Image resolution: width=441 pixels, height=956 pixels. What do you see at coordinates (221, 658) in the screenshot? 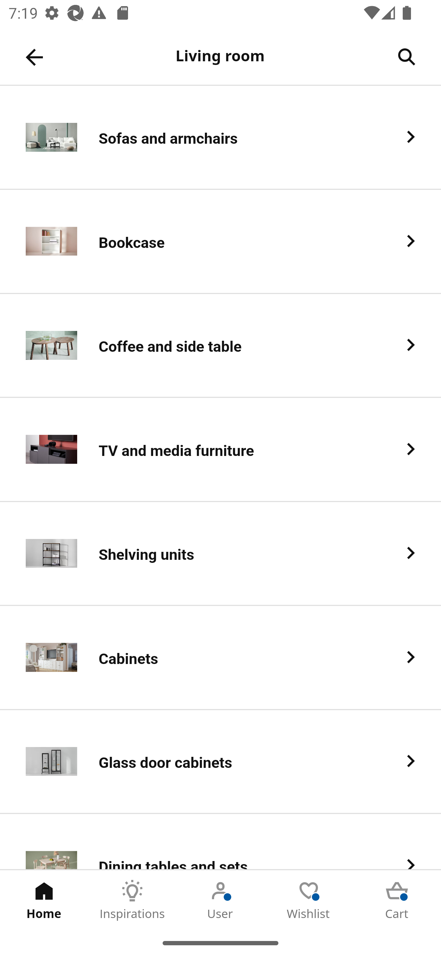
I see `Cabinets` at bounding box center [221, 658].